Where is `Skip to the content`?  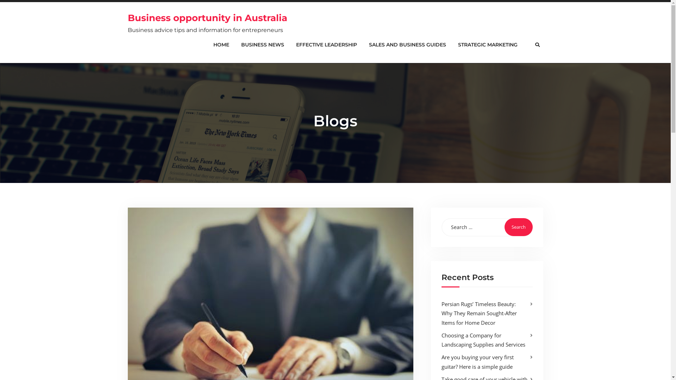
Skip to the content is located at coordinates (0, 0).